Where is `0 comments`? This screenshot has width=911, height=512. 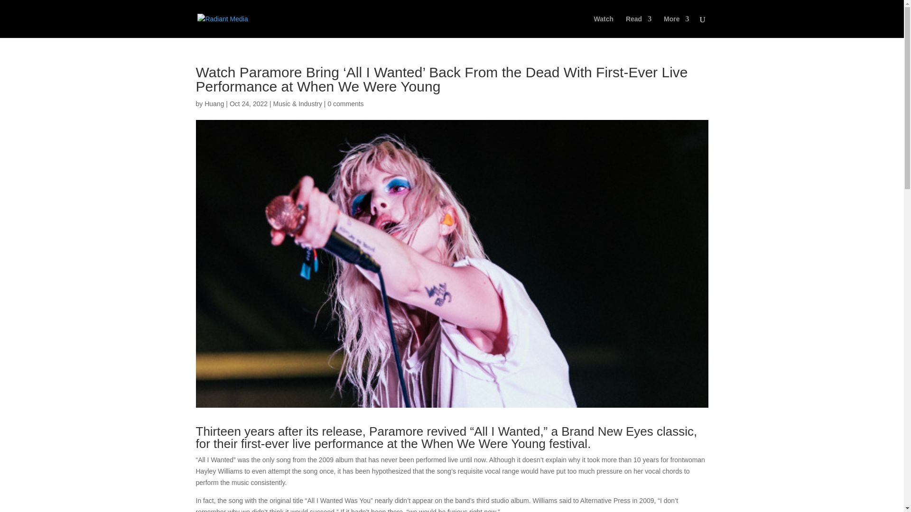
0 comments is located at coordinates (345, 103).